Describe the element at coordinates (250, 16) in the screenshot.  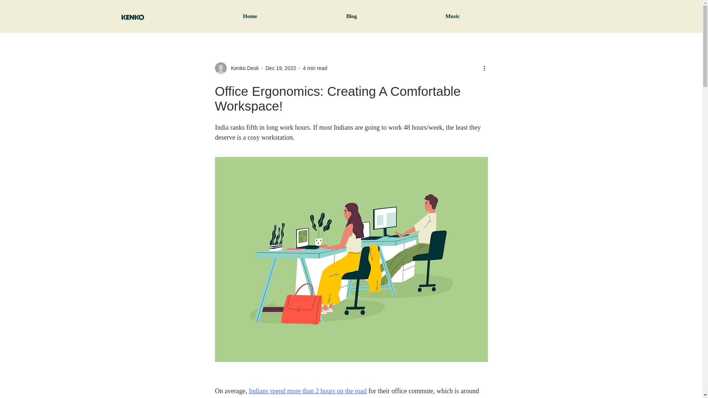
I see `Home` at that location.